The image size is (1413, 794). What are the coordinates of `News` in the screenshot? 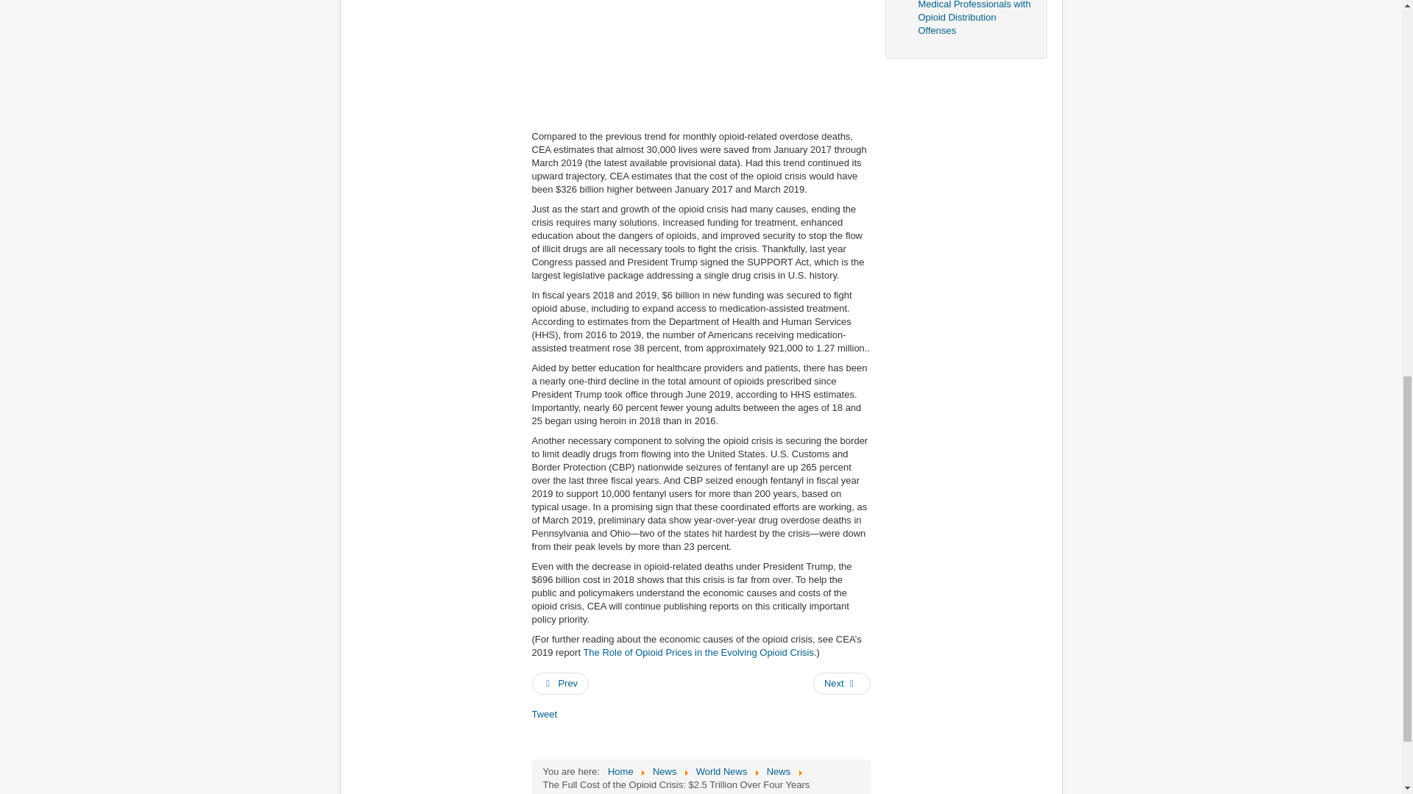 It's located at (665, 772).